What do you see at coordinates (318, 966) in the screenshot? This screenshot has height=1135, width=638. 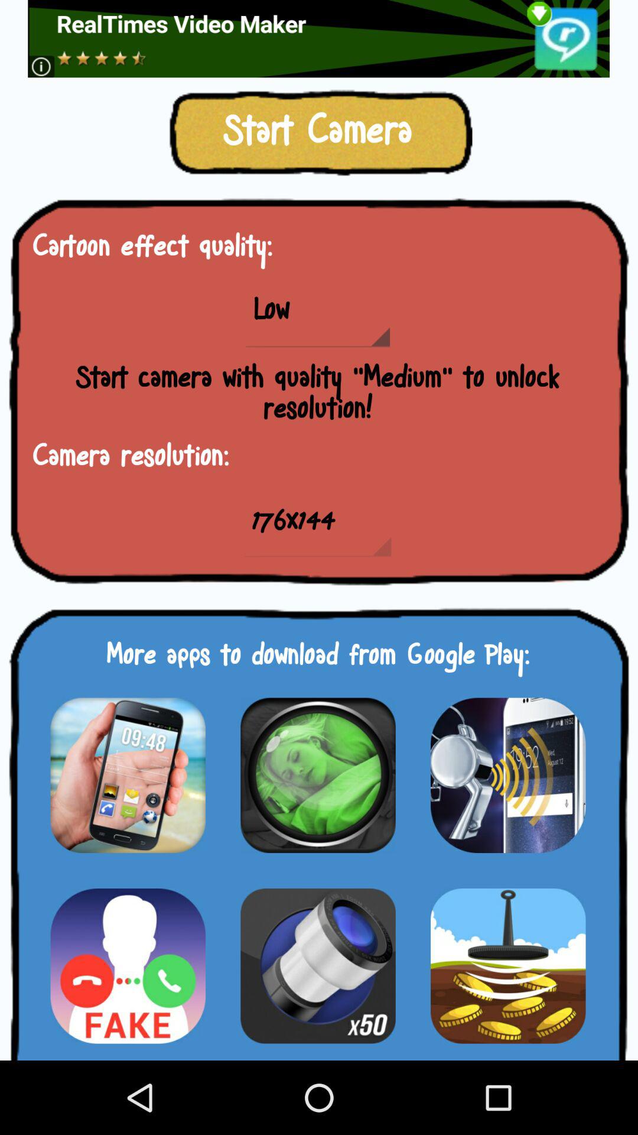 I see `advertisement` at bounding box center [318, 966].